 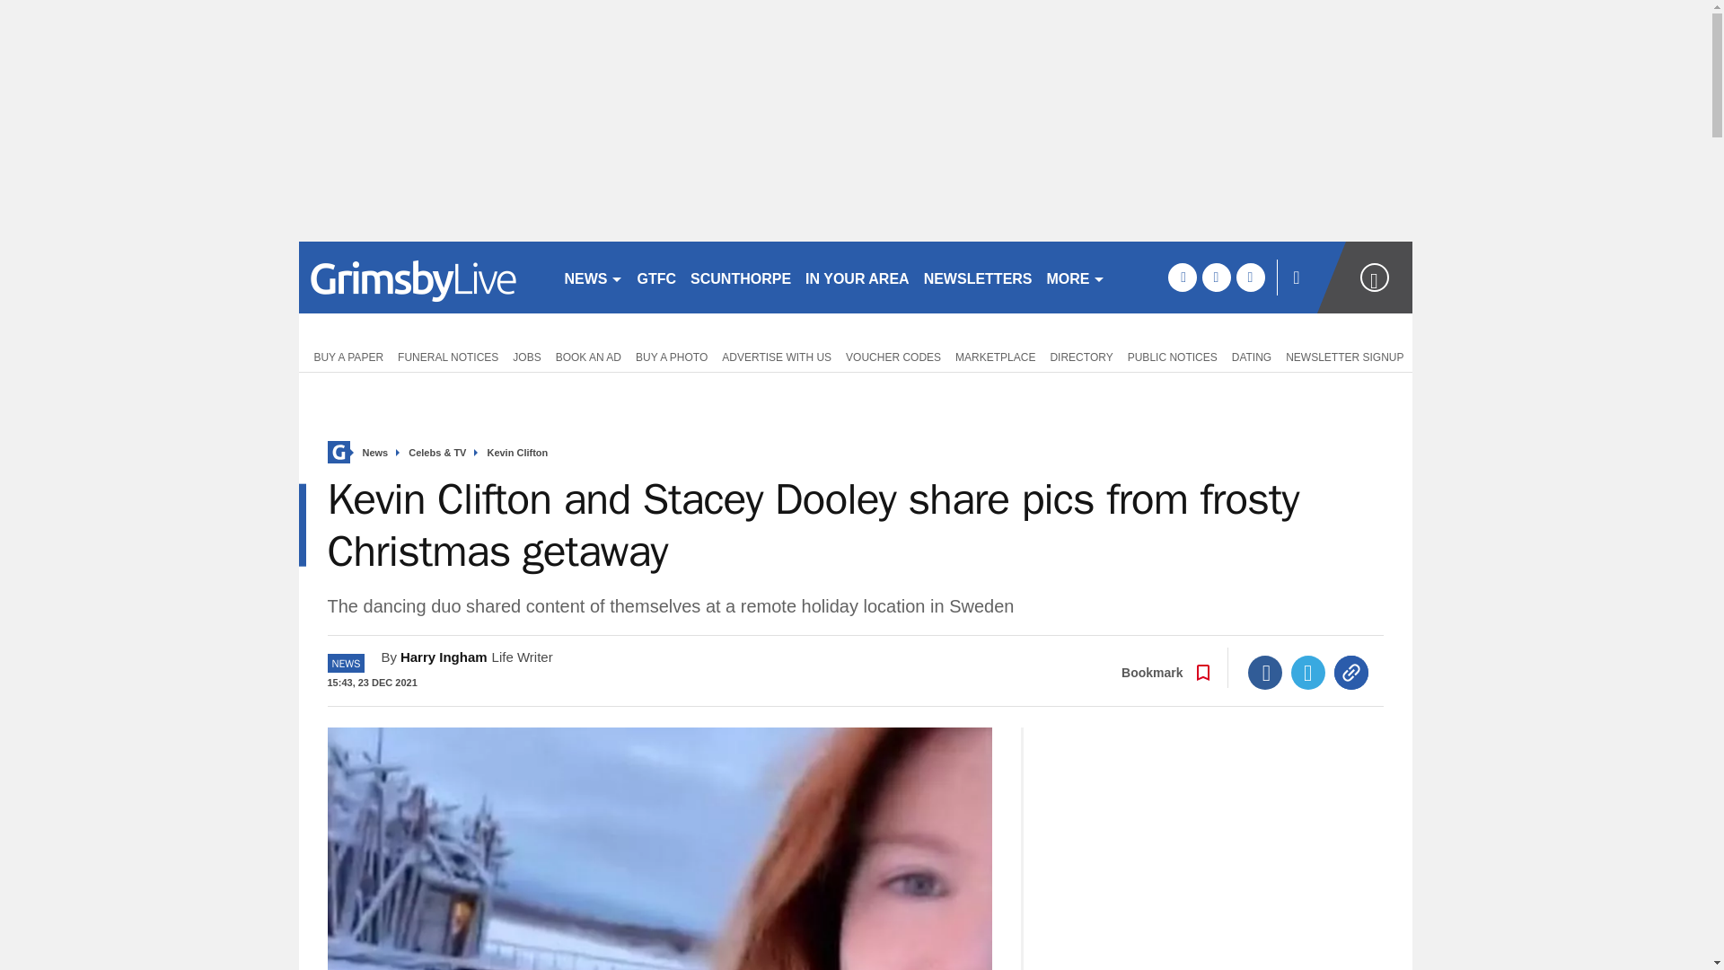 What do you see at coordinates (1308, 672) in the screenshot?
I see `Twitter` at bounding box center [1308, 672].